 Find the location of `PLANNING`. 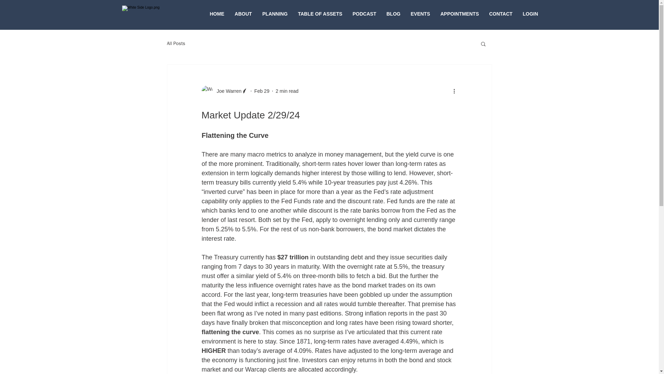

PLANNING is located at coordinates (275, 14).